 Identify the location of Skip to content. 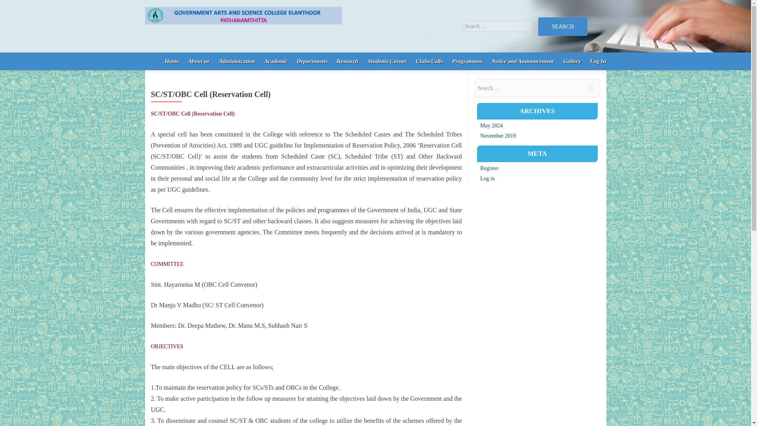
(167, 56).